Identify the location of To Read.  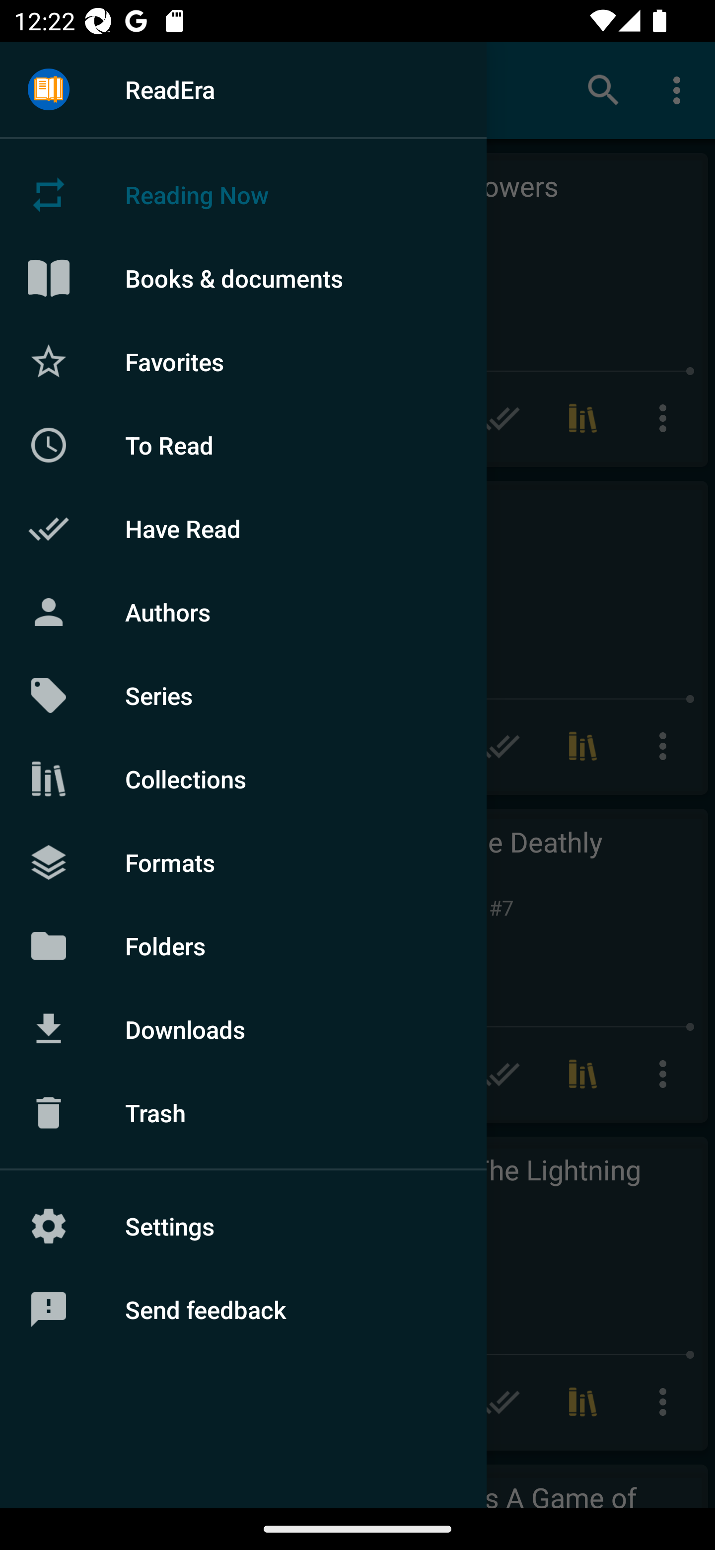
(243, 445).